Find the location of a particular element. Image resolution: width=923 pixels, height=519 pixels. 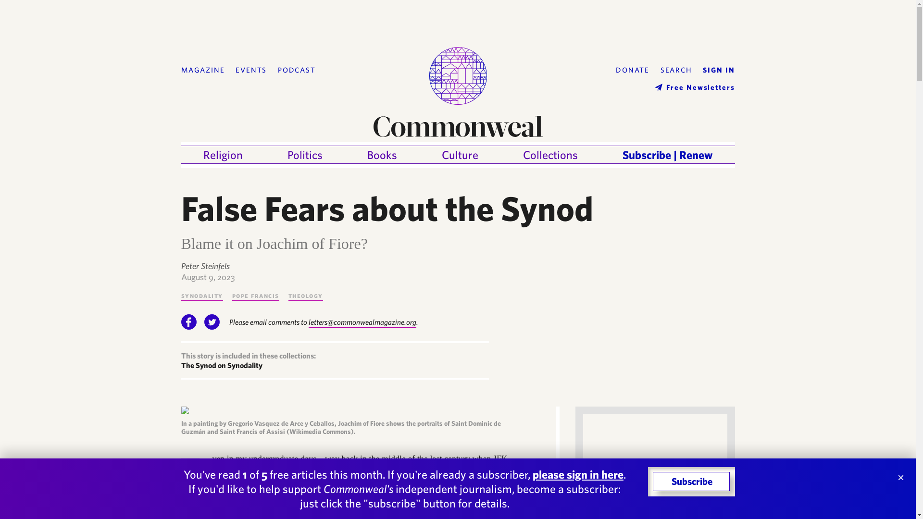

PODCAST is located at coordinates (296, 71).